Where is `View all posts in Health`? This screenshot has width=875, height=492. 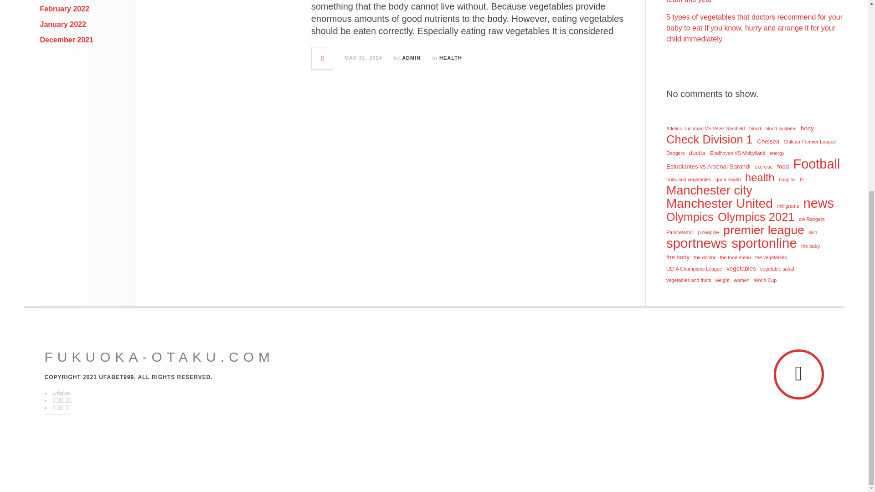
View all posts in Health is located at coordinates (450, 57).